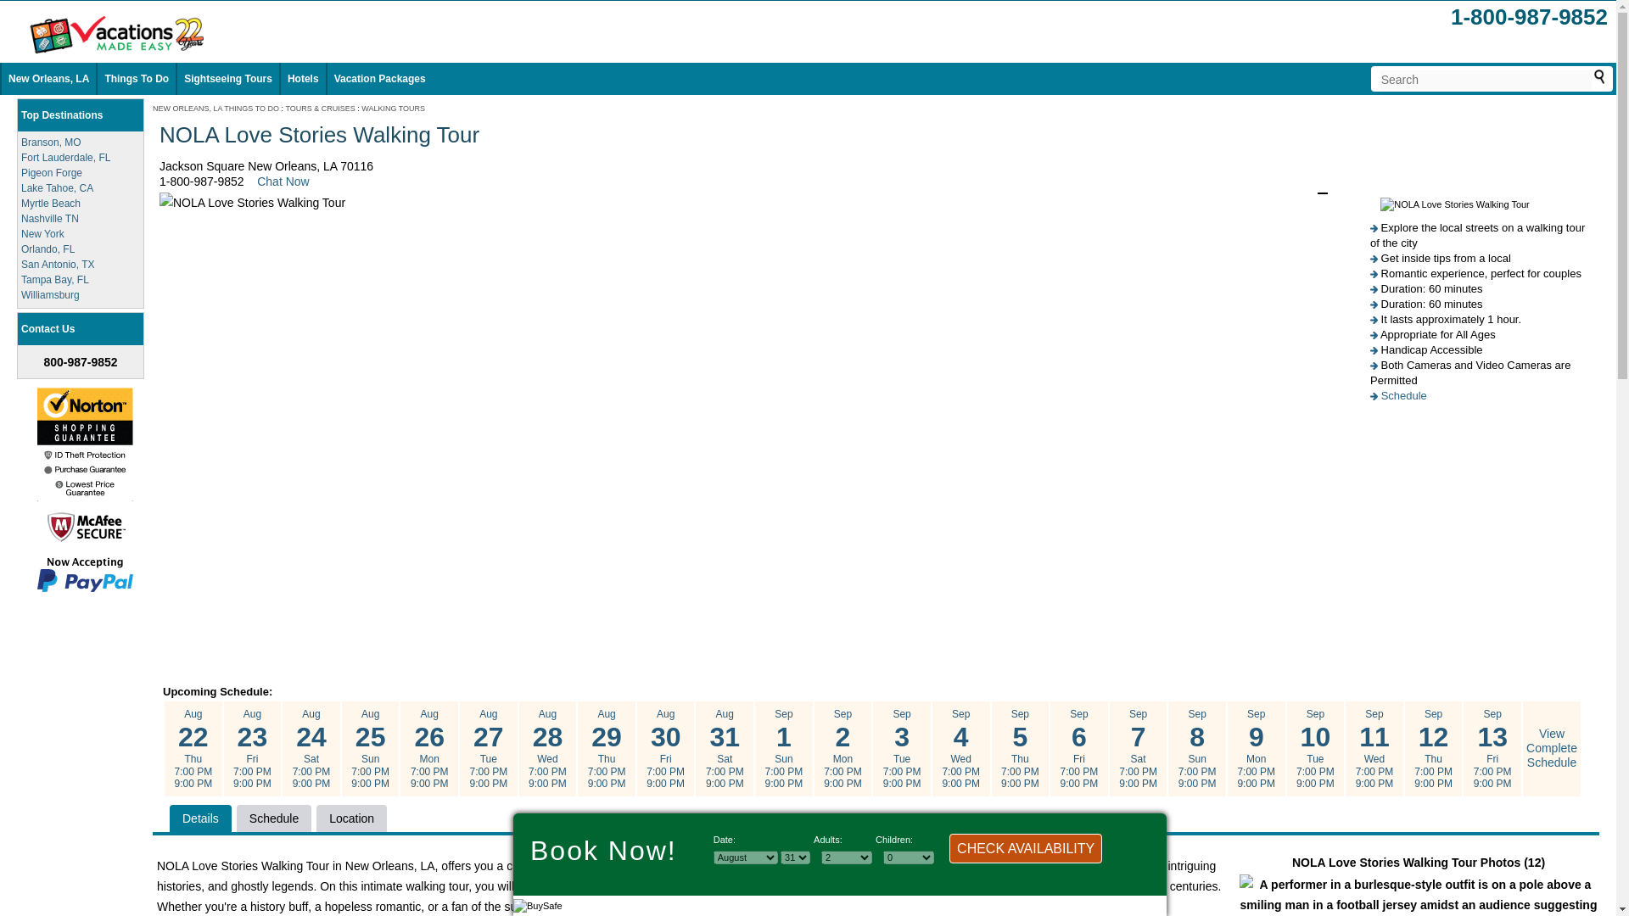 This screenshot has width=1629, height=916. I want to click on Branson, MO, so click(51, 142).